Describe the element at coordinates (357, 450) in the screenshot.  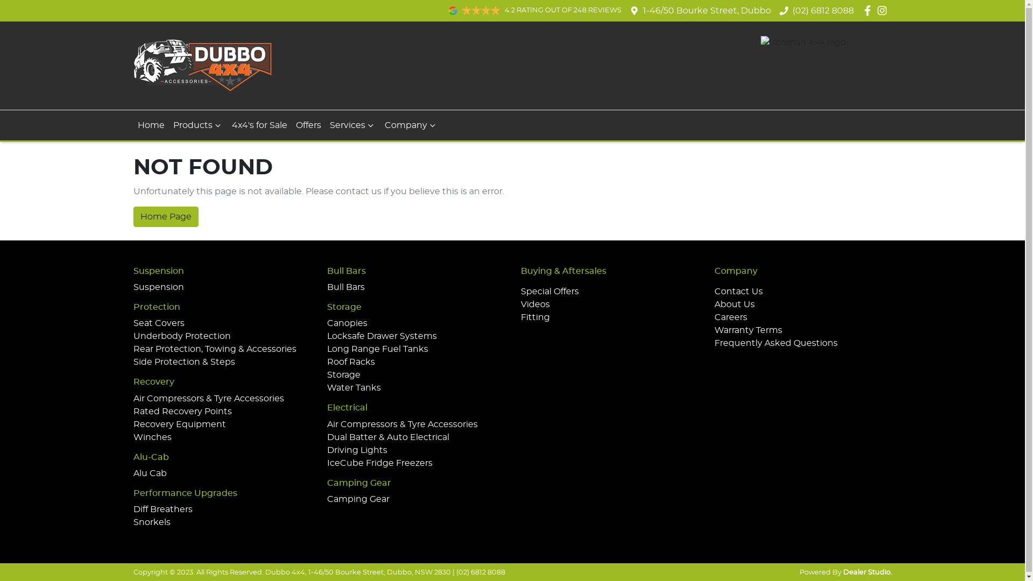
I see `Driving Lights` at that location.